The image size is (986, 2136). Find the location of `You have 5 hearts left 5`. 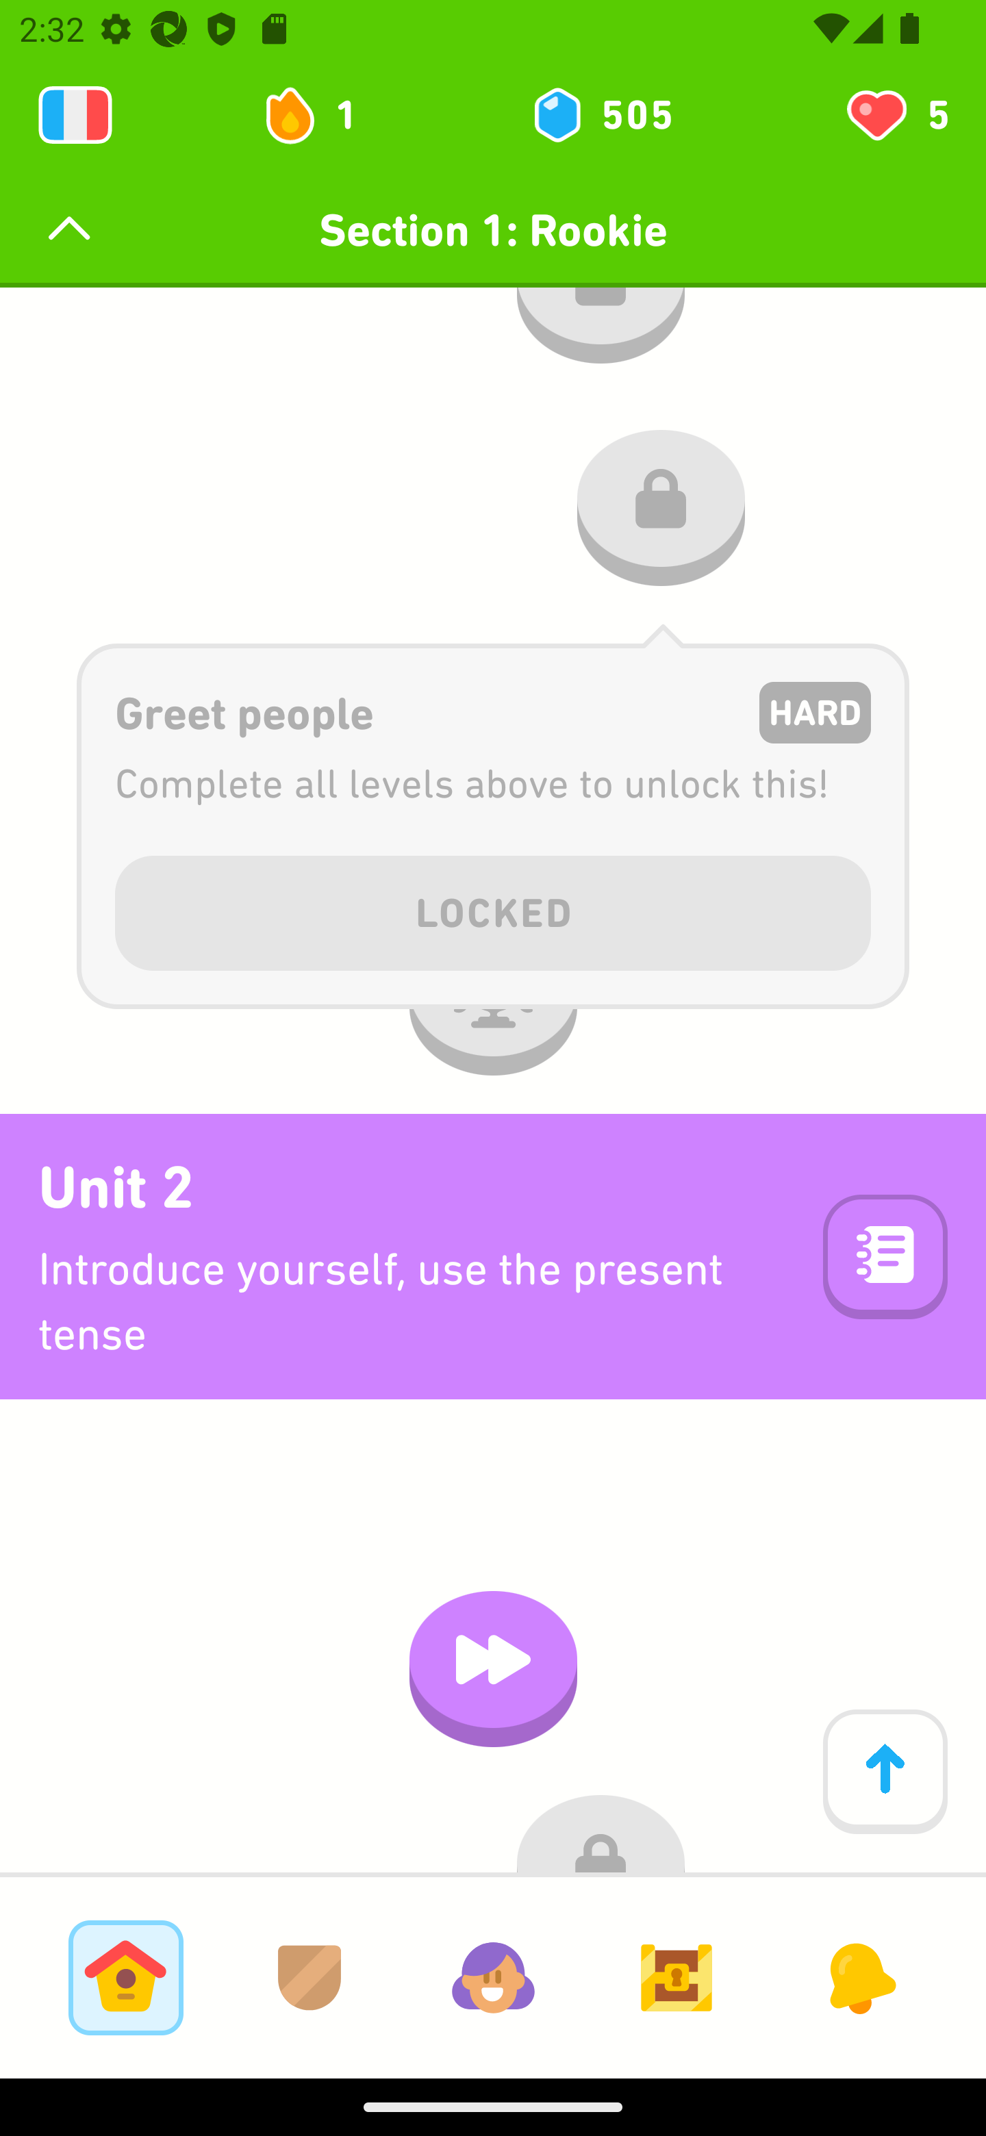

You have 5 hearts left 5 is located at coordinates (896, 115).